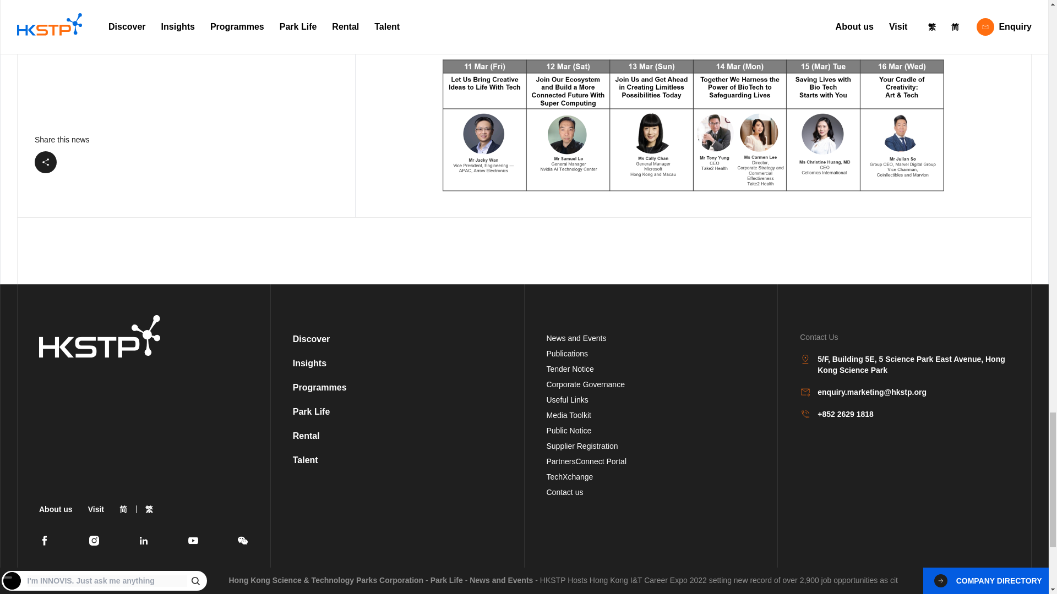 The width and height of the screenshot is (1057, 594). I want to click on Insights, so click(309, 363).